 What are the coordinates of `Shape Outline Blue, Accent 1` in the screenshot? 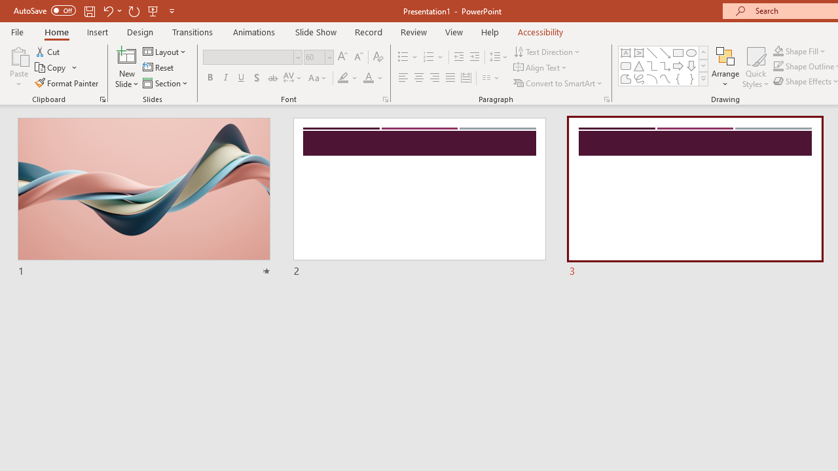 It's located at (778, 67).